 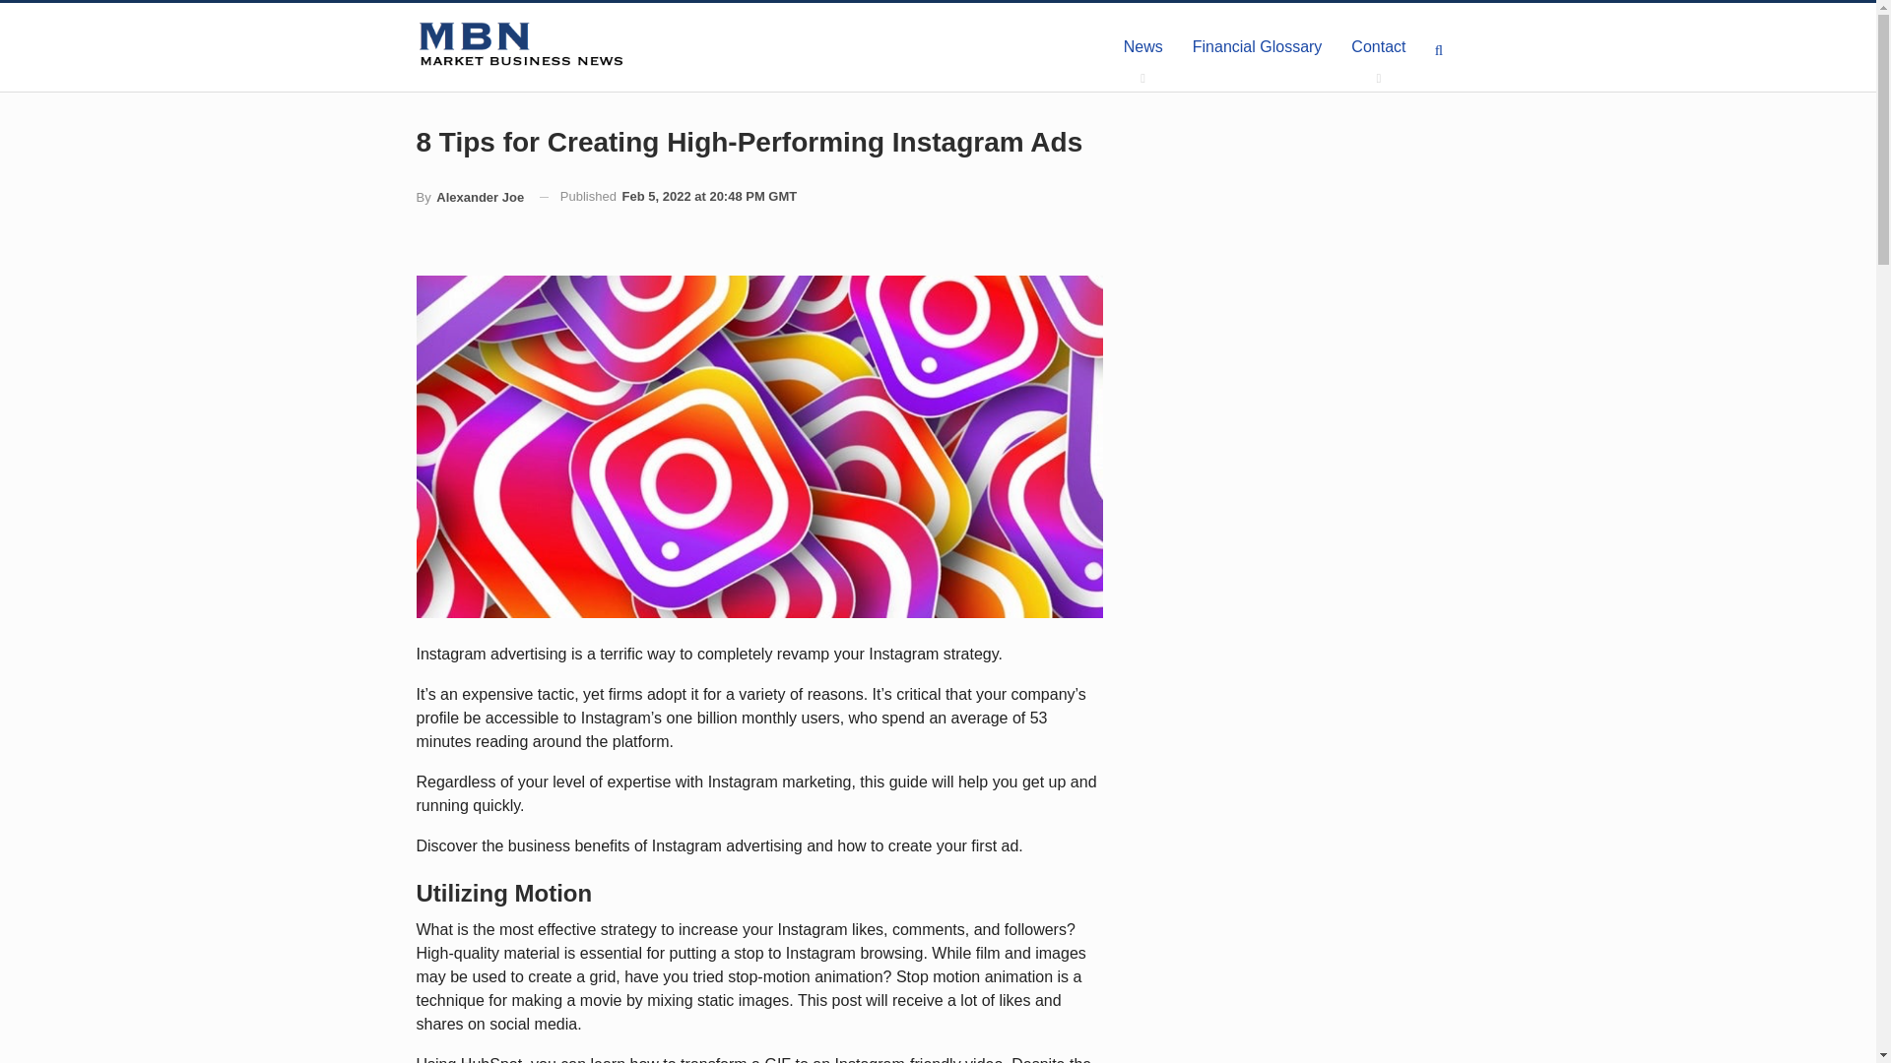 I want to click on Contact, so click(x=1378, y=47).